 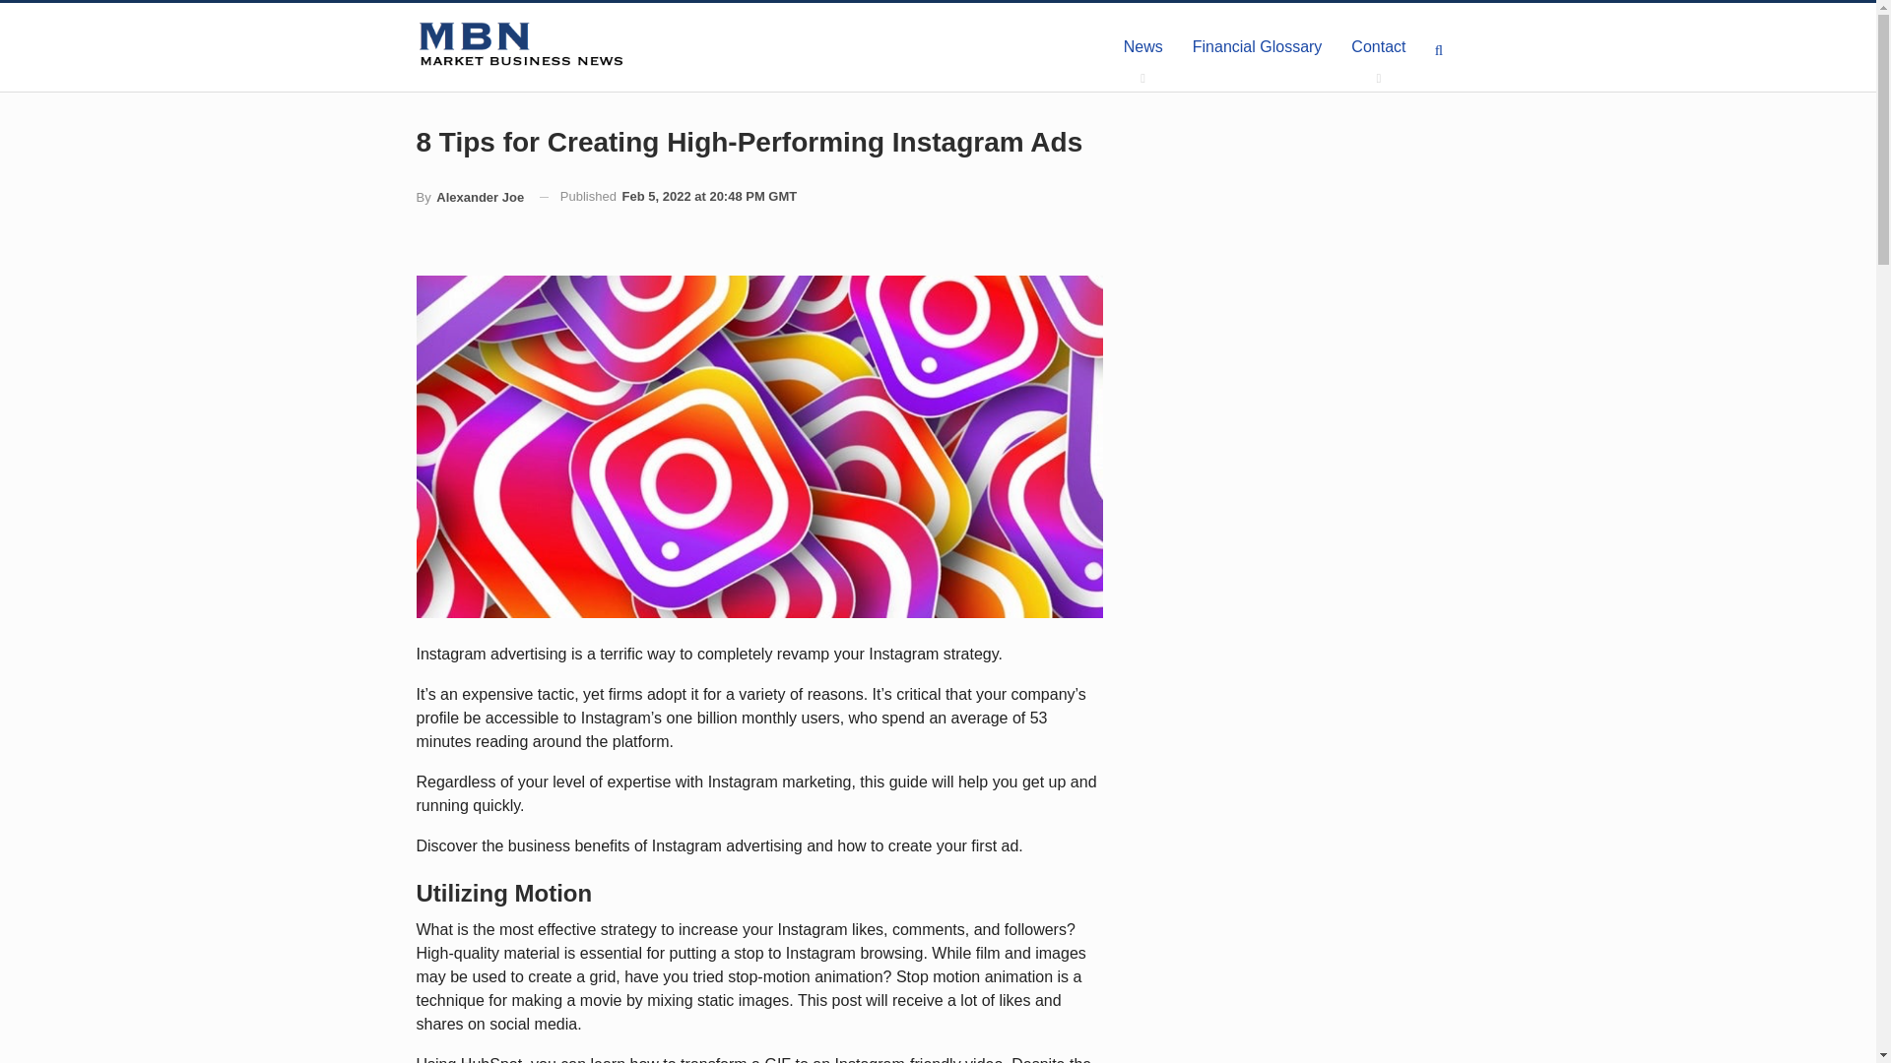 I want to click on Contact, so click(x=1378, y=47).